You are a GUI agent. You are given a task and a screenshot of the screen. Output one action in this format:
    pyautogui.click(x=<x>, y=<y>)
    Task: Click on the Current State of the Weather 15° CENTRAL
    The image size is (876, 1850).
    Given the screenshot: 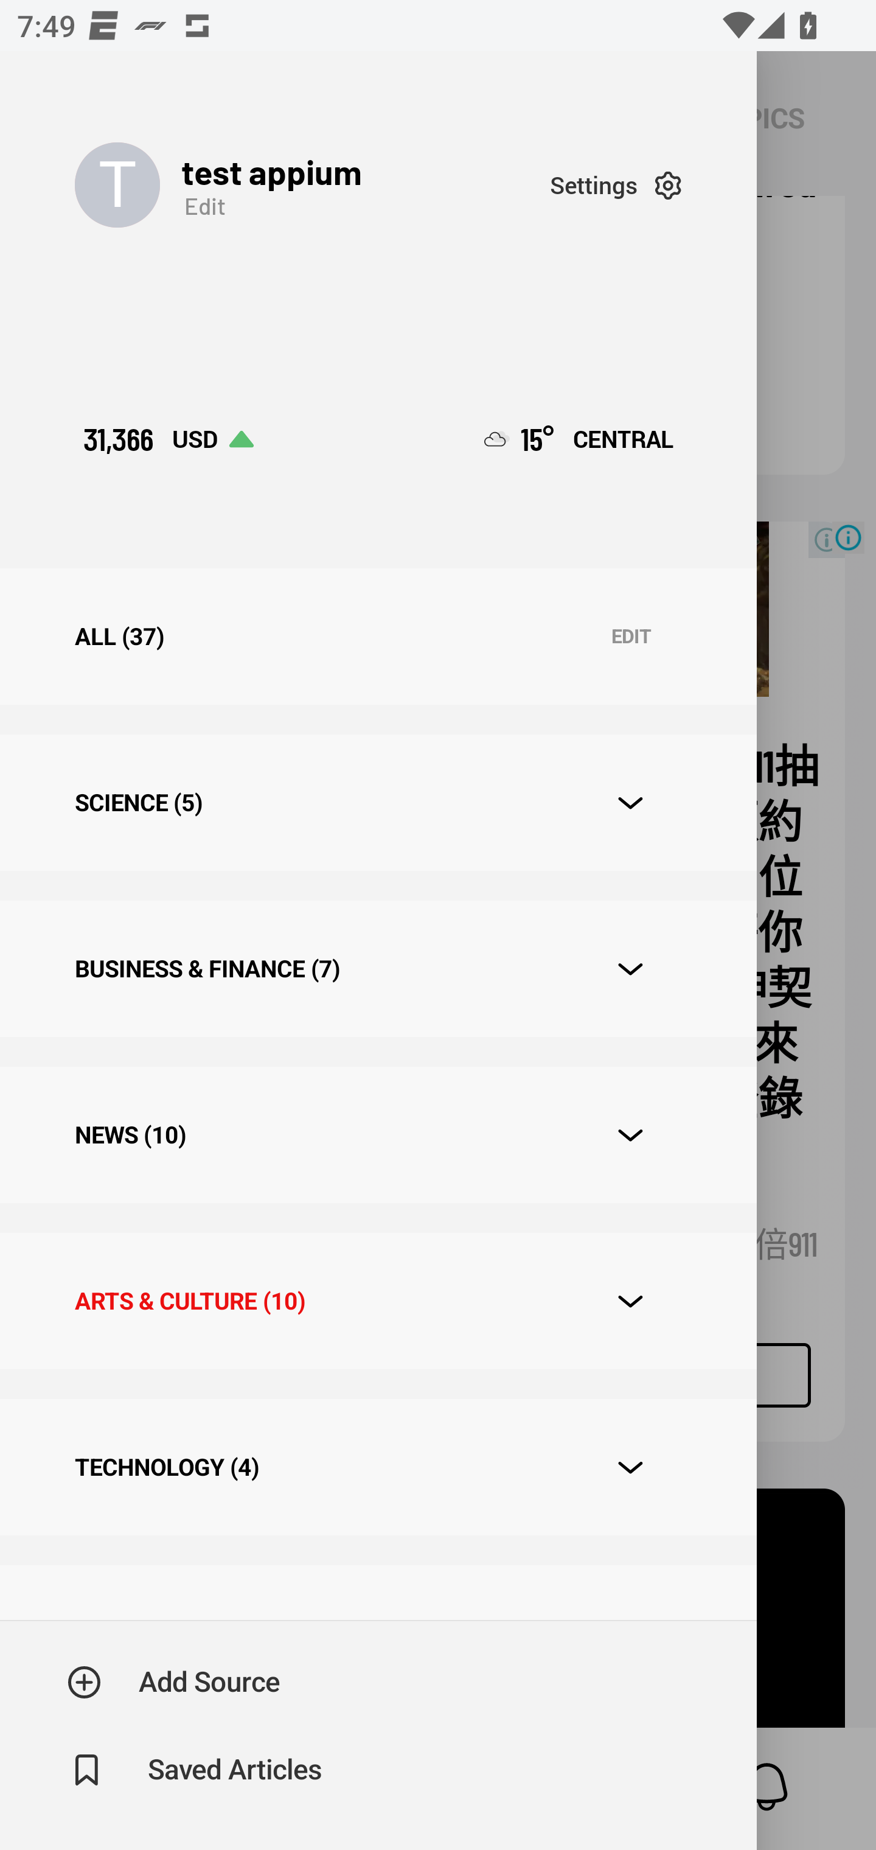 What is the action you would take?
    pyautogui.click(x=579, y=439)
    